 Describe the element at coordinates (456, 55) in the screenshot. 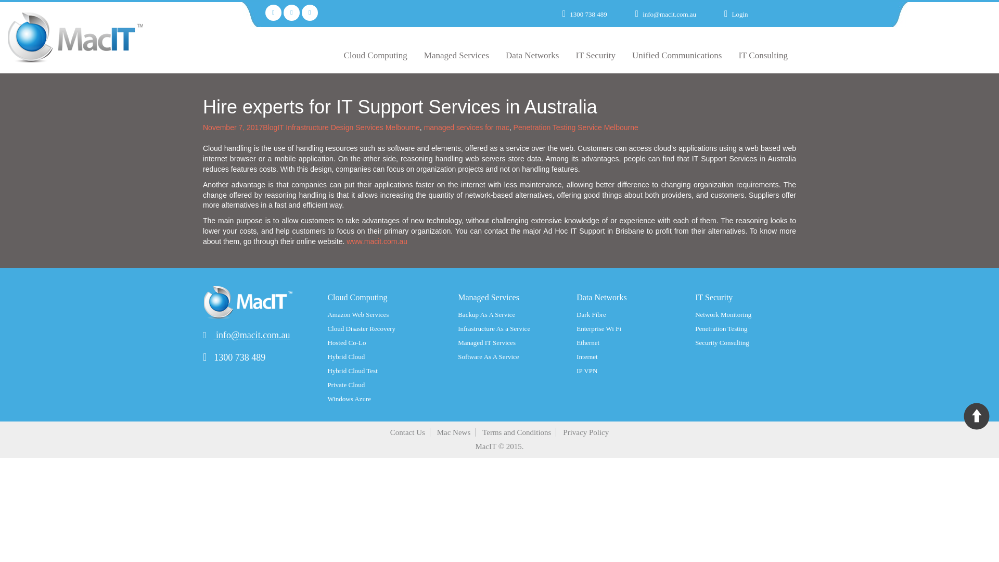

I see `Managed Services` at that location.